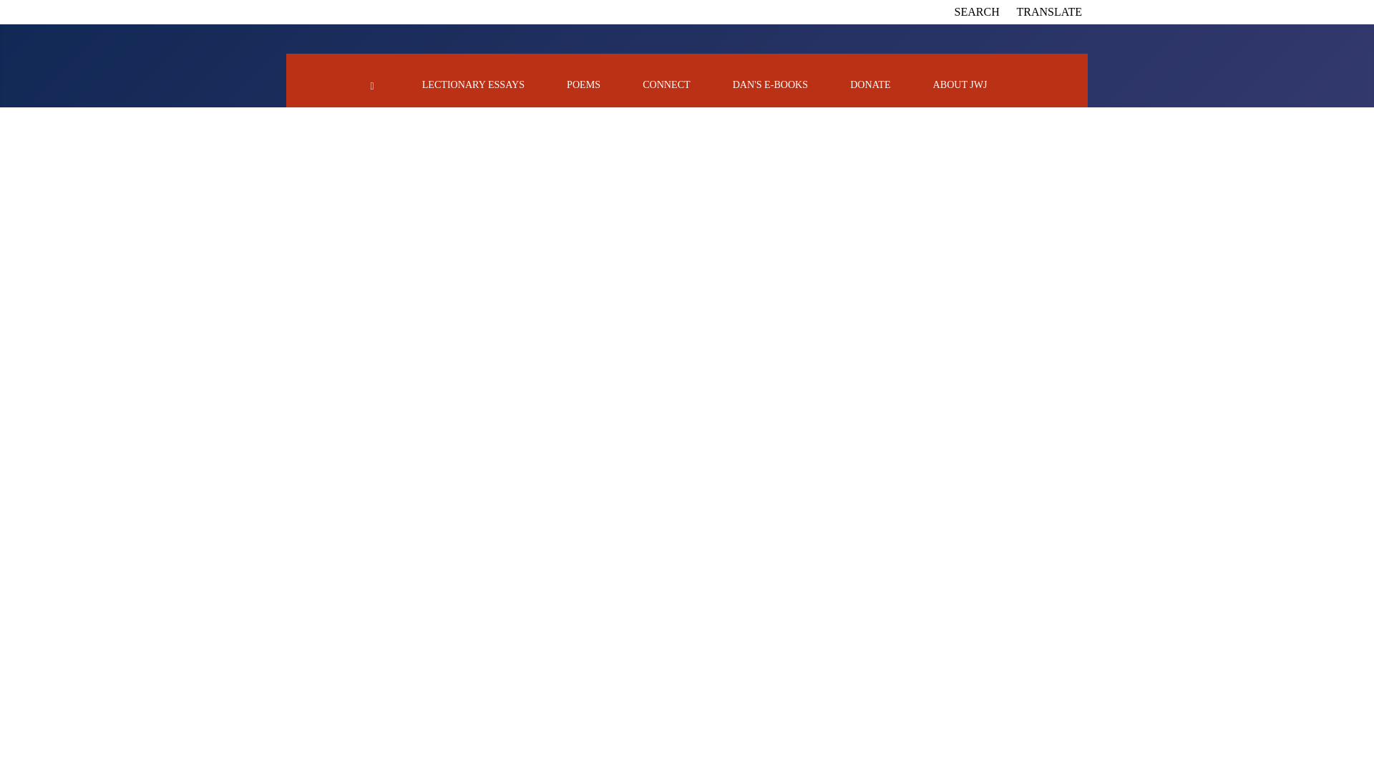  Describe the element at coordinates (1049, 11) in the screenshot. I see `TRANSLATE` at that location.